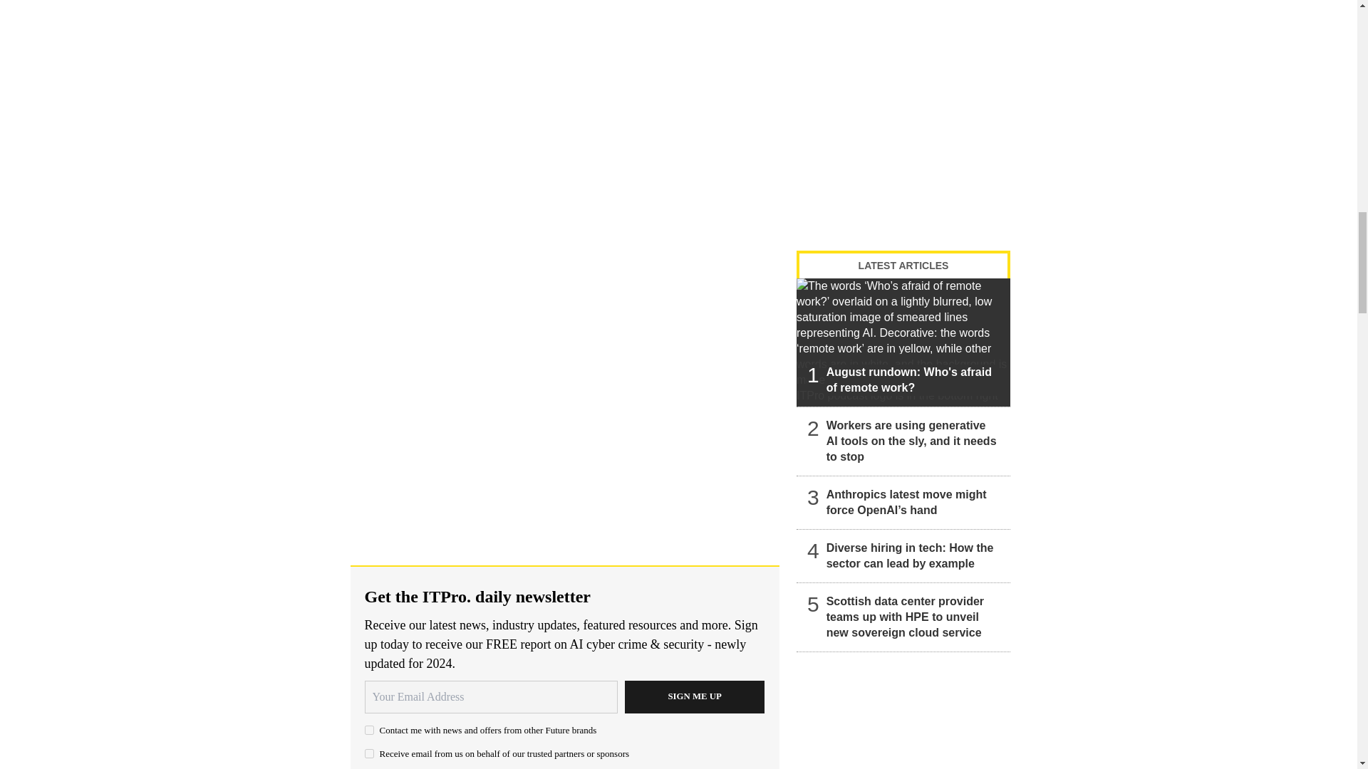 Image resolution: width=1368 pixels, height=769 pixels. Describe the element at coordinates (695, 696) in the screenshot. I see `Sign me up` at that location.